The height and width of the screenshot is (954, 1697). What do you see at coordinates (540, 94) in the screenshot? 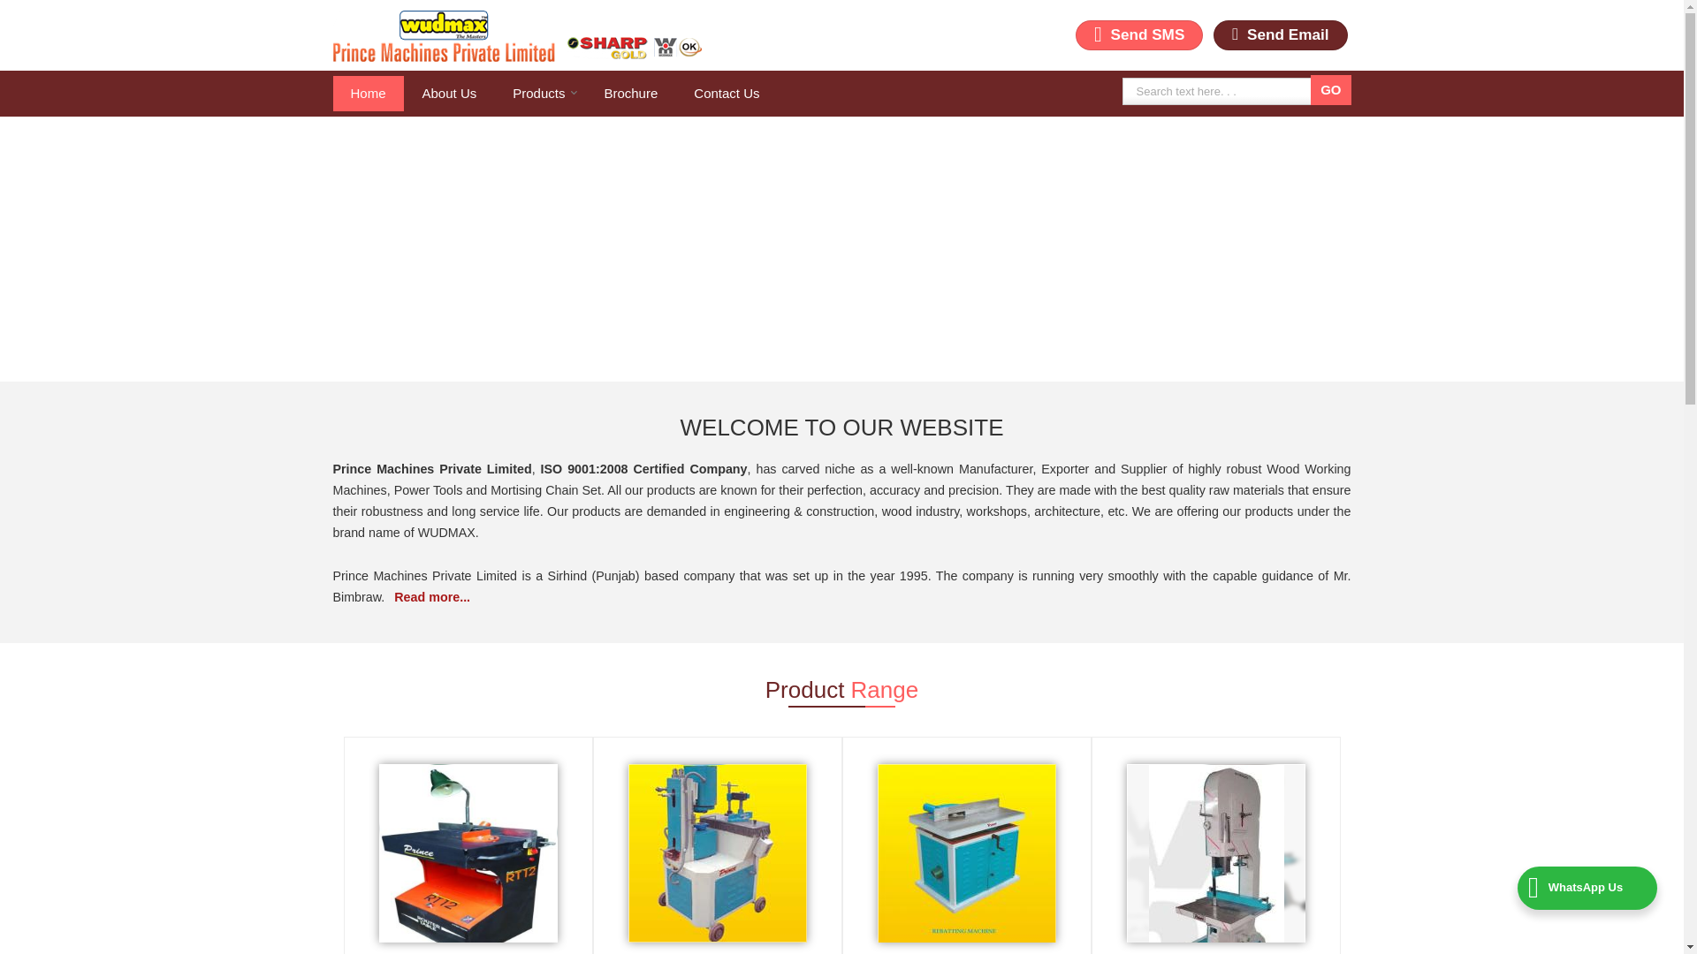
I see `Products` at bounding box center [540, 94].